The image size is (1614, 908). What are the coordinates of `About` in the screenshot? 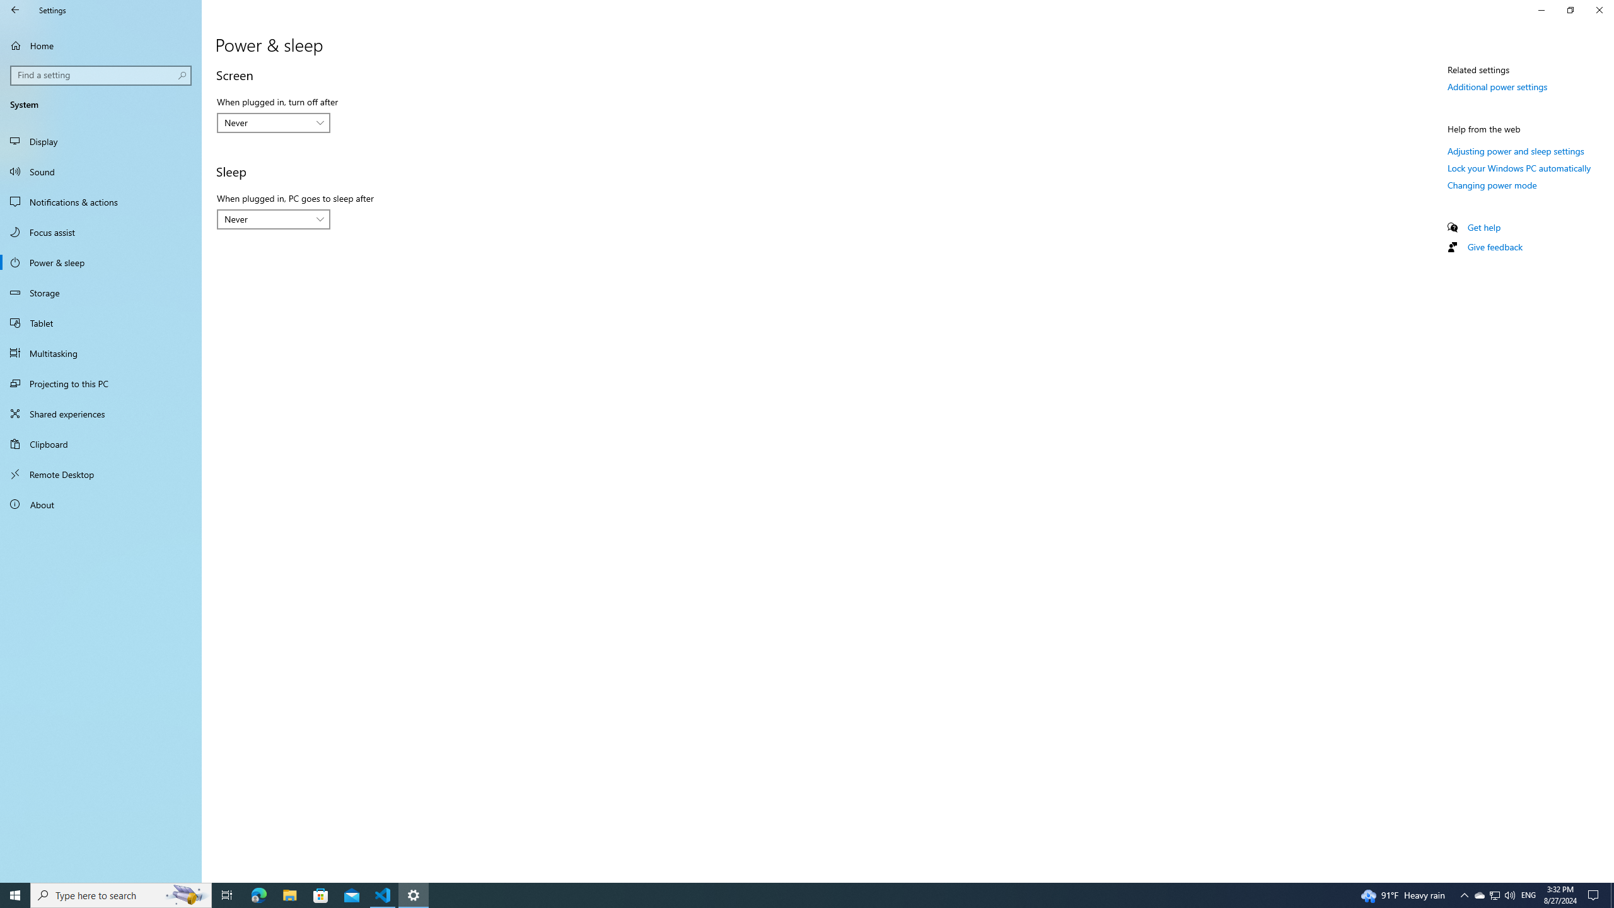 It's located at (101, 504).